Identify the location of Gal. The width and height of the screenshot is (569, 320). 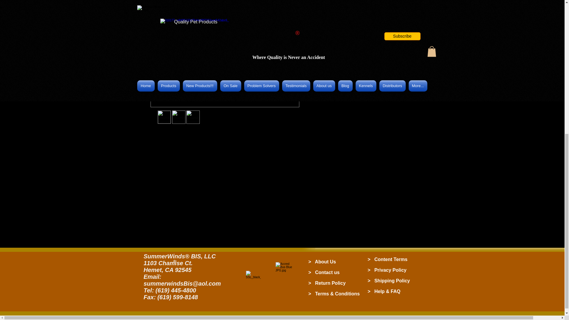
(362, 3).